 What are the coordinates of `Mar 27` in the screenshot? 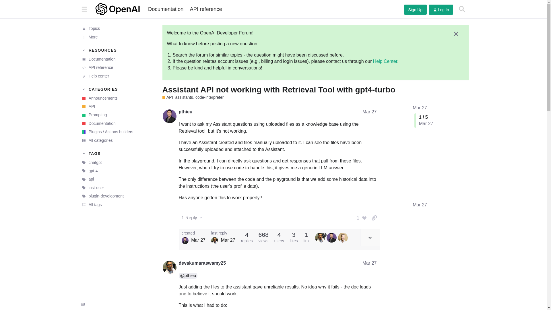 It's located at (420, 205).